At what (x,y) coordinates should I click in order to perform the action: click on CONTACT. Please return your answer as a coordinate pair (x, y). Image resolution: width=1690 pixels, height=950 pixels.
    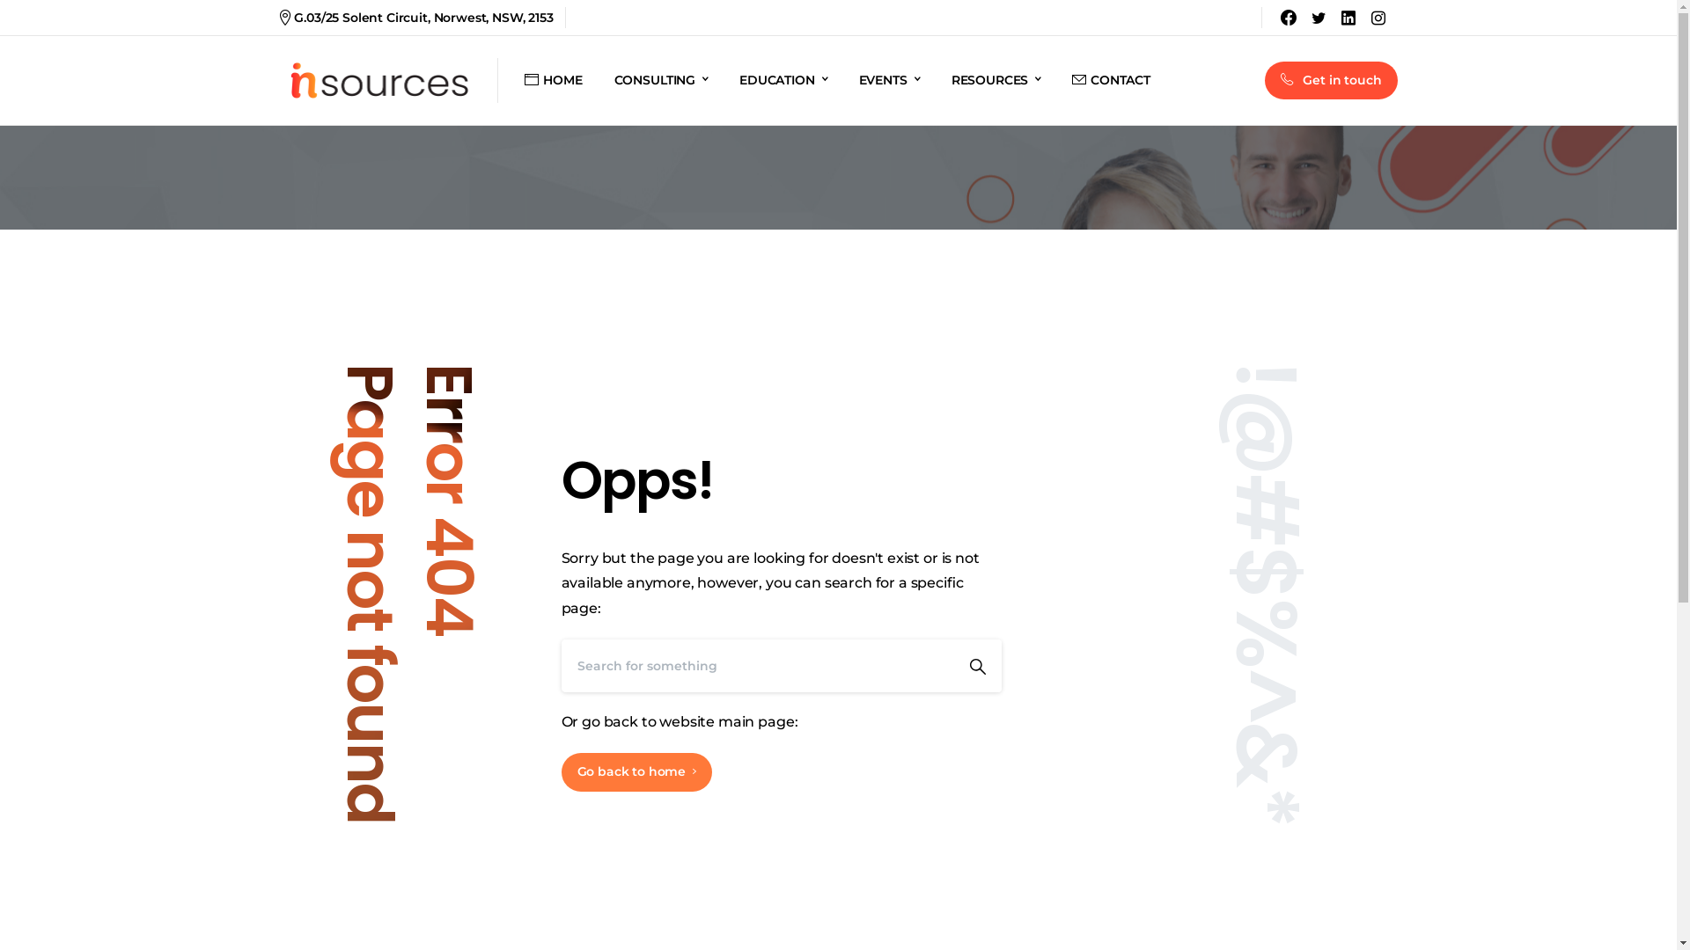
    Looking at the image, I should click on (1111, 81).